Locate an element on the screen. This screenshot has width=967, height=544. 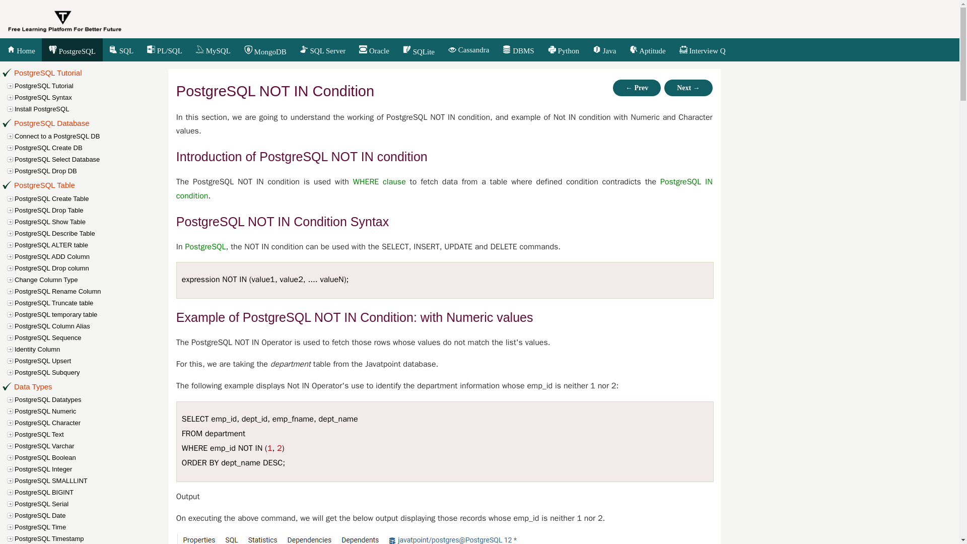
SQLite is located at coordinates (418, 51).